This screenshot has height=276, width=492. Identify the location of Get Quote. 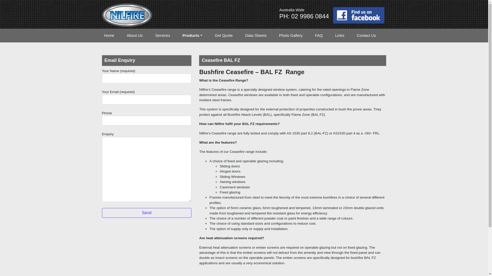
(228, 36).